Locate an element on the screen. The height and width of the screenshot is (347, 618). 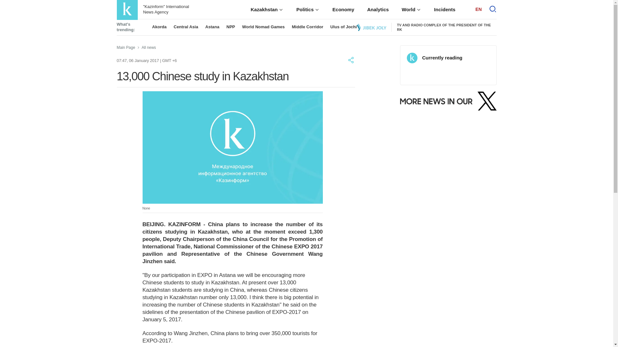
Analytics is located at coordinates (378, 10).